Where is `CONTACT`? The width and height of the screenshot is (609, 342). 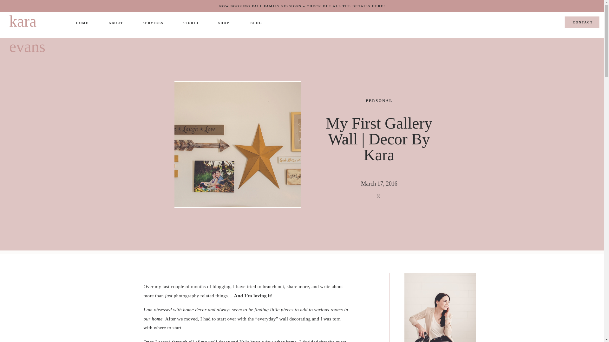 CONTACT is located at coordinates (583, 23).